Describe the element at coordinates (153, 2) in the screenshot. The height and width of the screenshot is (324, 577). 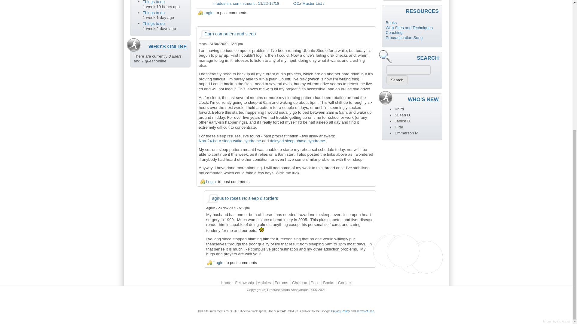
I see `Things to do` at that location.